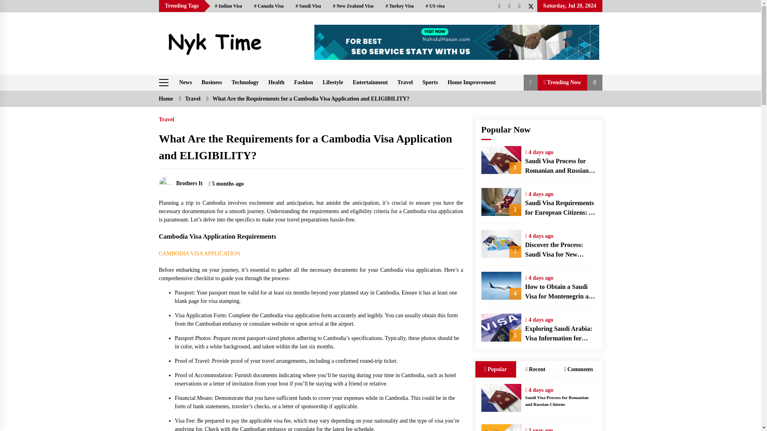 This screenshot has height=431, width=767. What do you see at coordinates (370, 82) in the screenshot?
I see `Entertainment` at bounding box center [370, 82].